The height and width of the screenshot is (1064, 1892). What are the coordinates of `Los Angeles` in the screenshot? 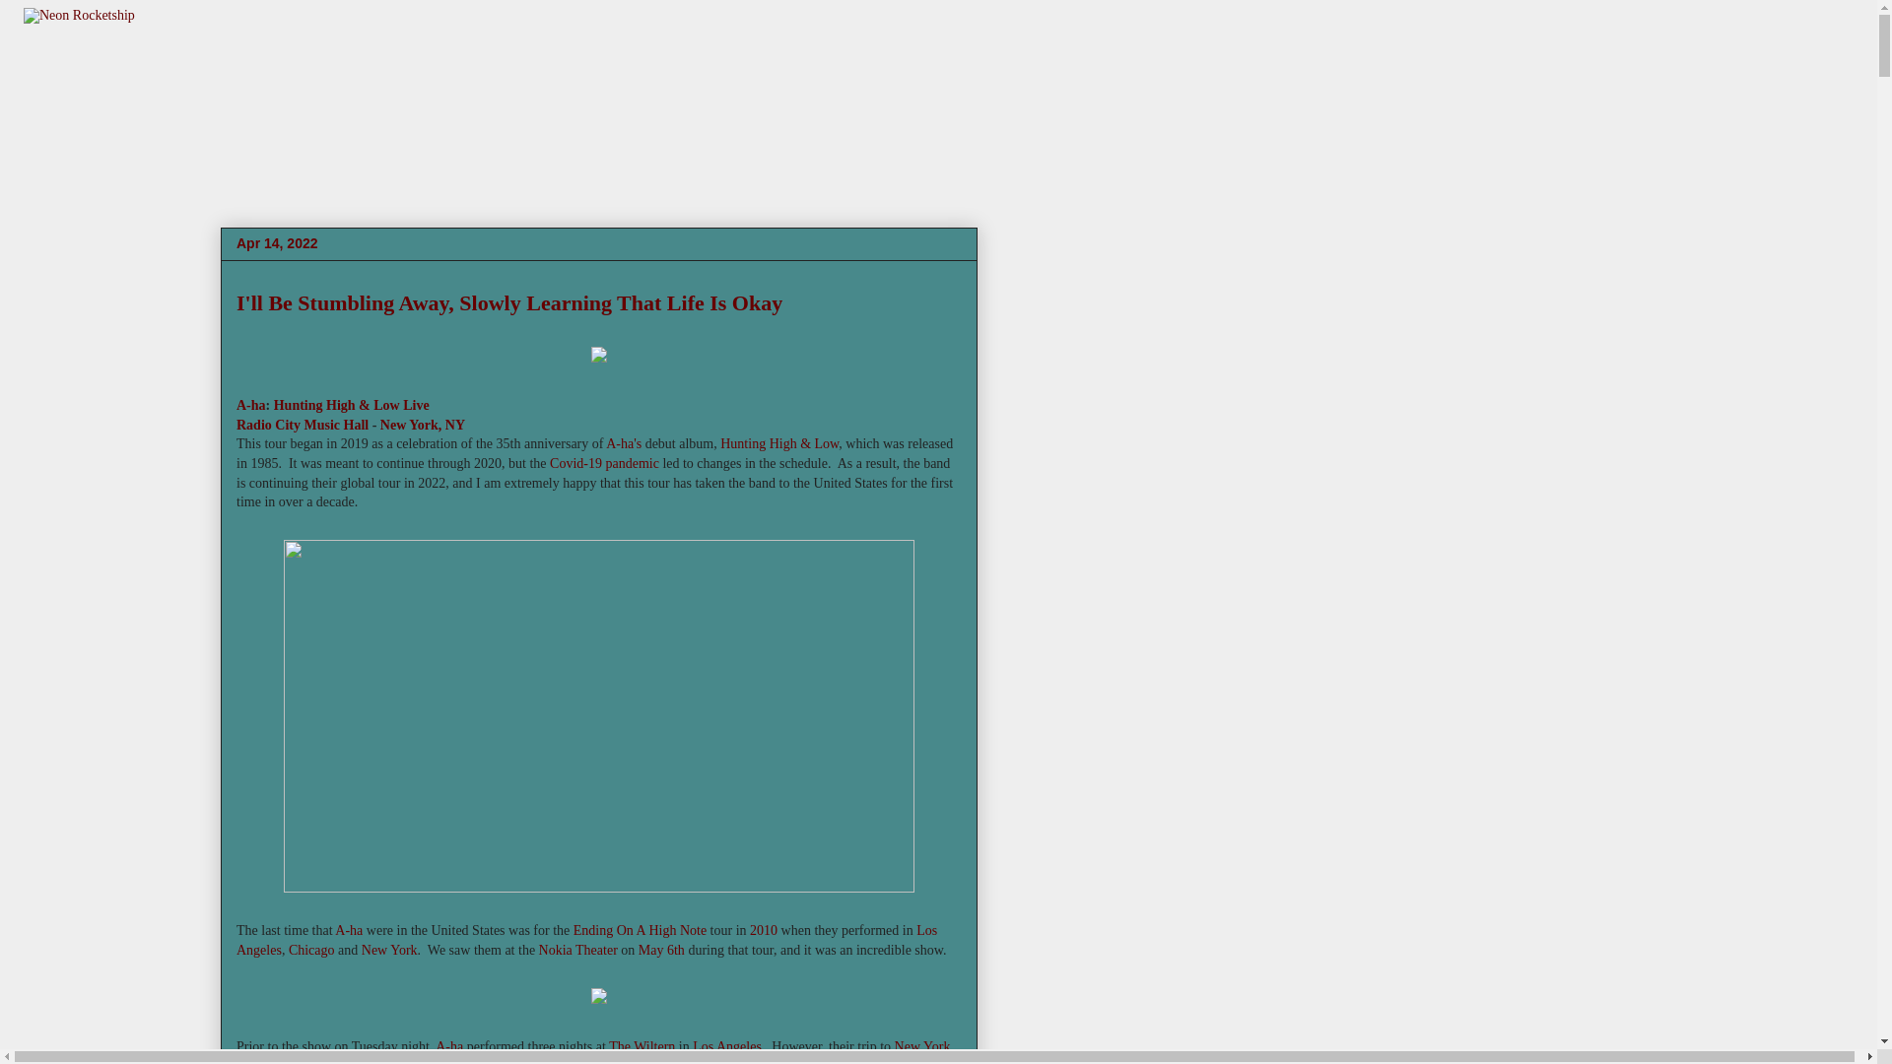 It's located at (727, 1046).